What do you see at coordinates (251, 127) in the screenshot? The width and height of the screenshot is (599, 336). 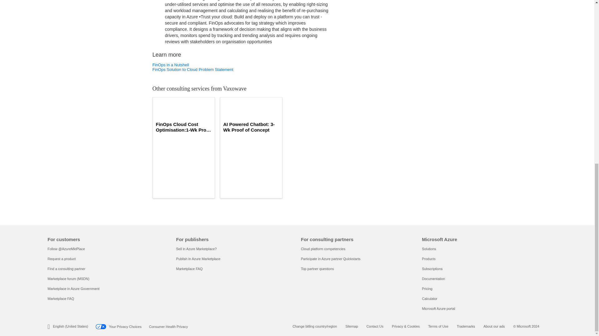 I see `AI Powered Chatbot: 3-Wk Proof of Concept` at bounding box center [251, 127].